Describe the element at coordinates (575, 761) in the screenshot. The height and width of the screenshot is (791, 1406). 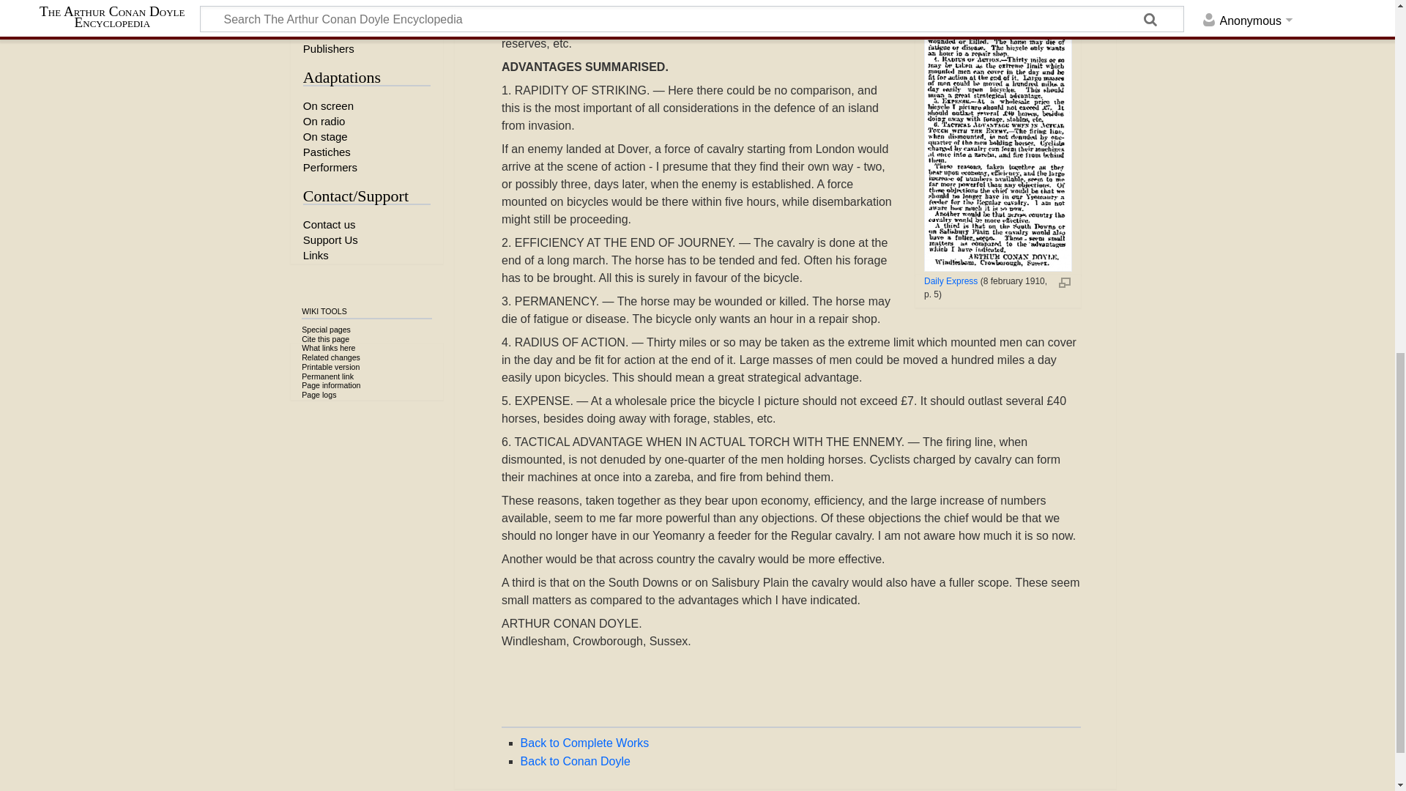
I see `Back to Conan Doyle` at that location.